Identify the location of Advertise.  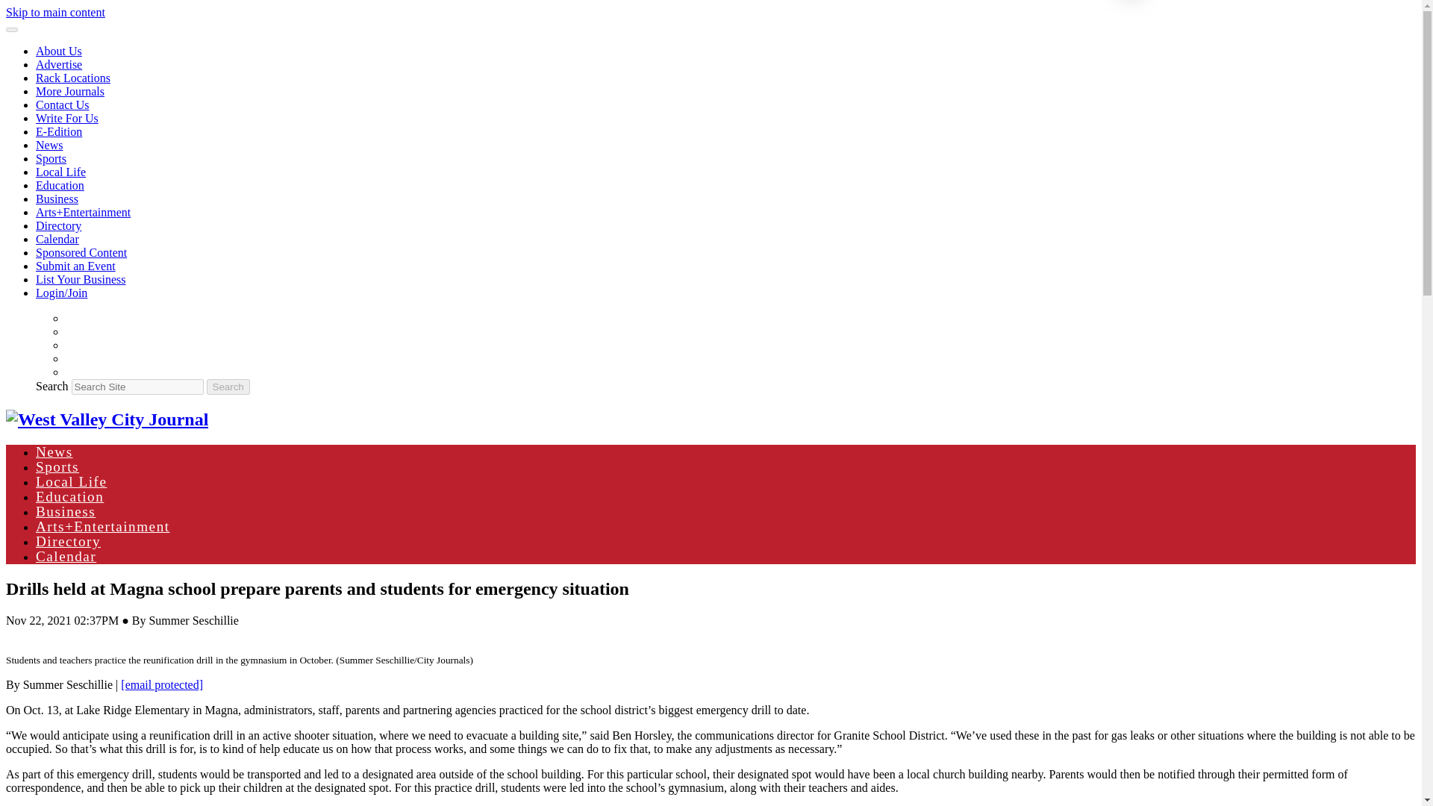
(58, 64).